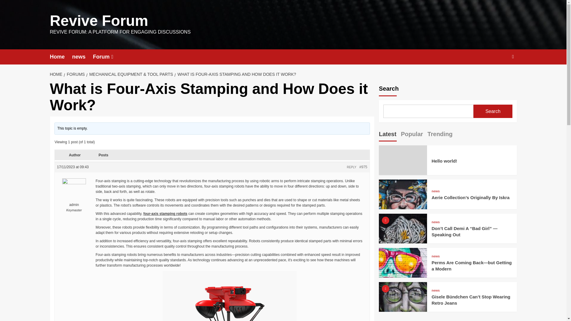 The width and height of the screenshot is (571, 321). I want to click on FORUMS, so click(75, 74).